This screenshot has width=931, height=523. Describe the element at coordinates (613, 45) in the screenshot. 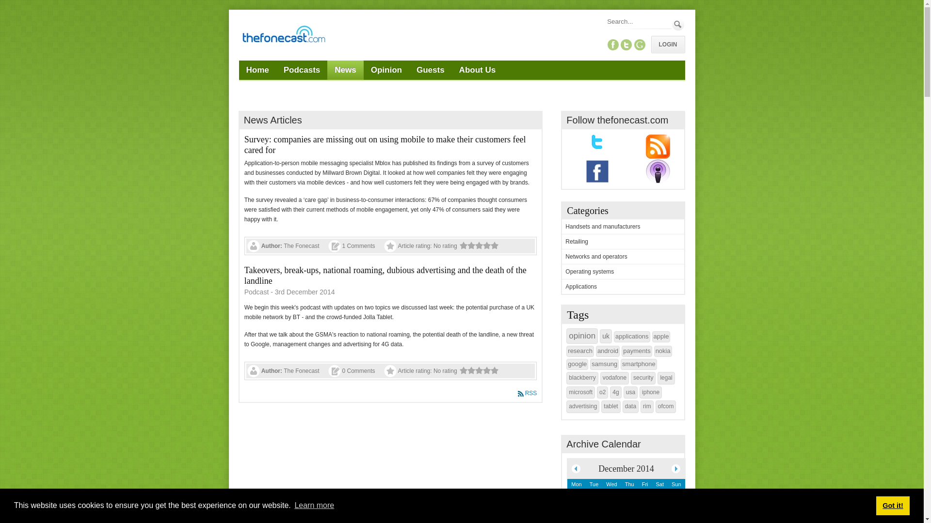

I see `Facebook` at that location.